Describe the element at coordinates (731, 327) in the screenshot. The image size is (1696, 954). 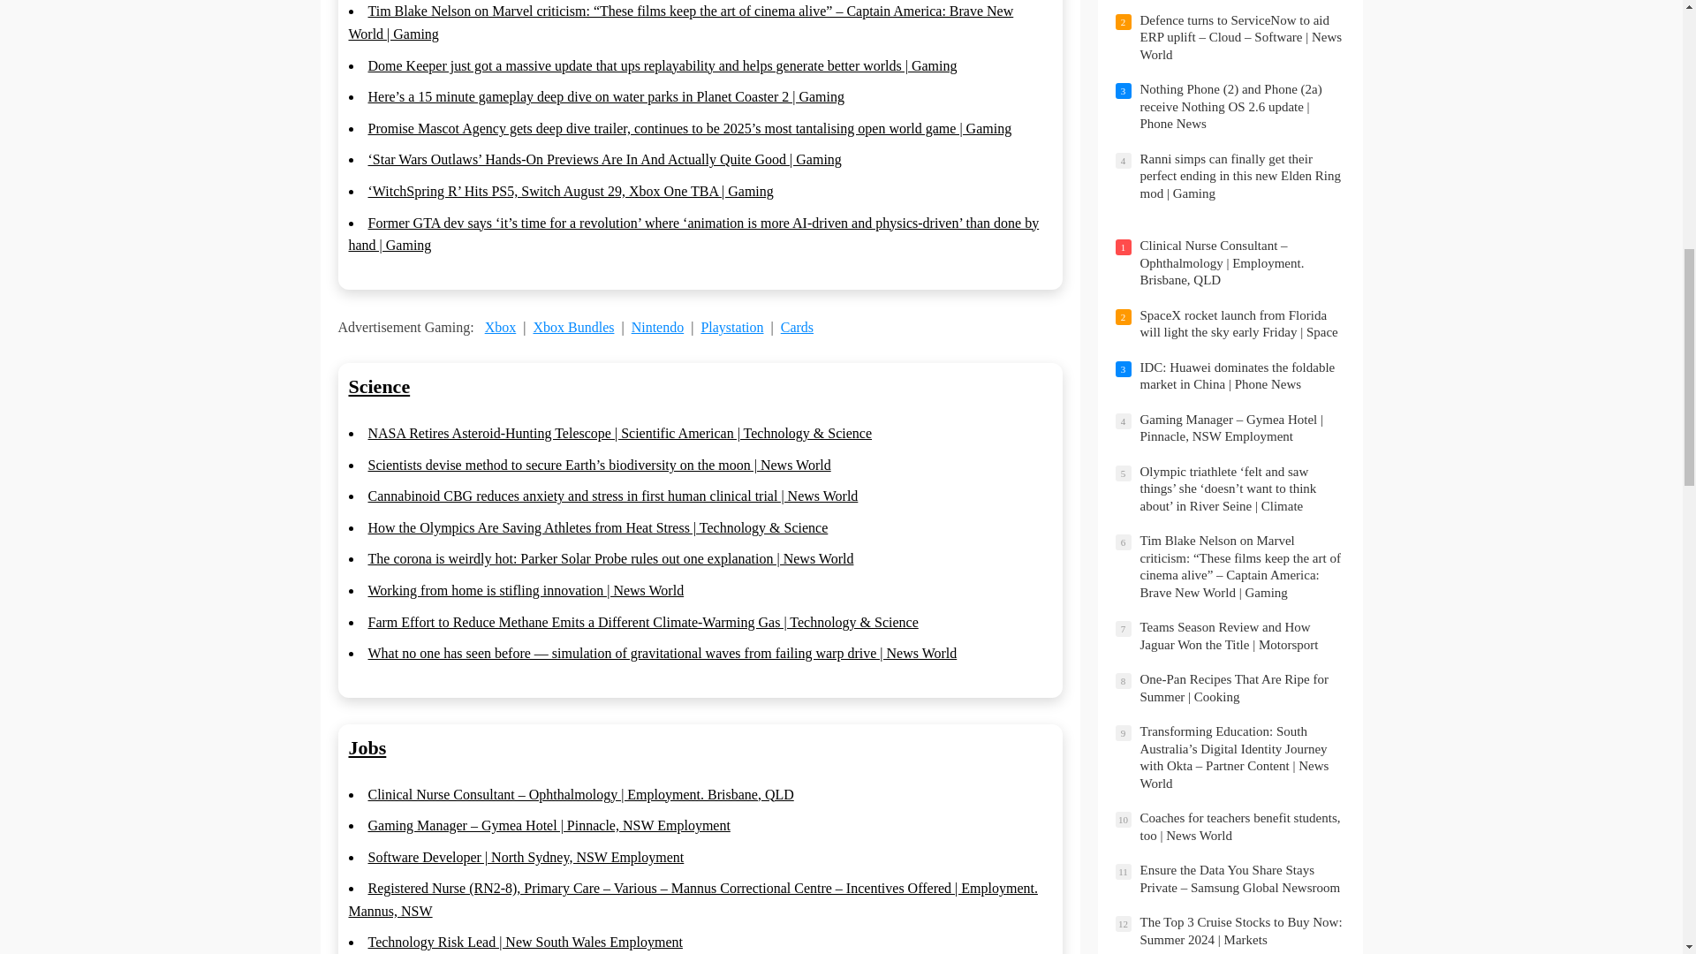
I see `Gaming PlayStation` at that location.